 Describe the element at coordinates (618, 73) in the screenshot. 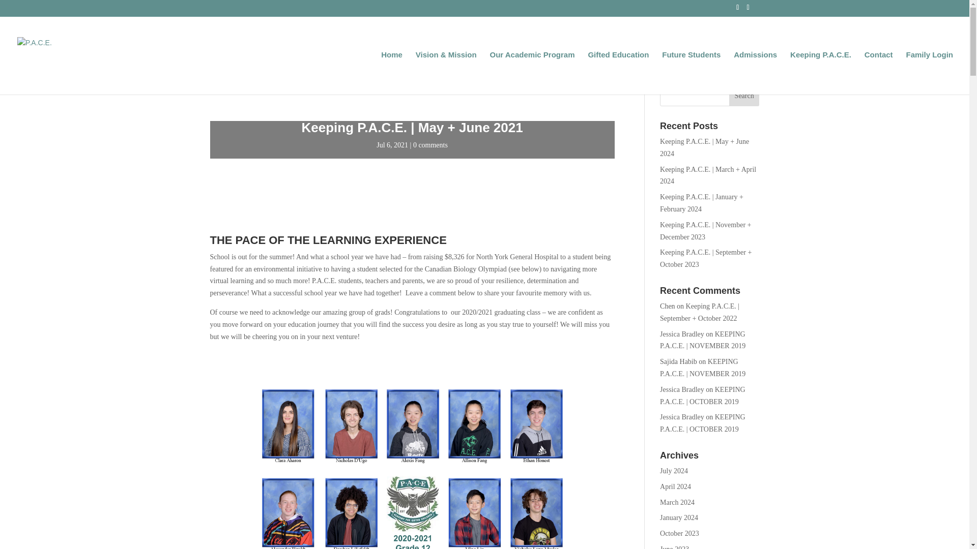

I see `Gifted Education` at that location.